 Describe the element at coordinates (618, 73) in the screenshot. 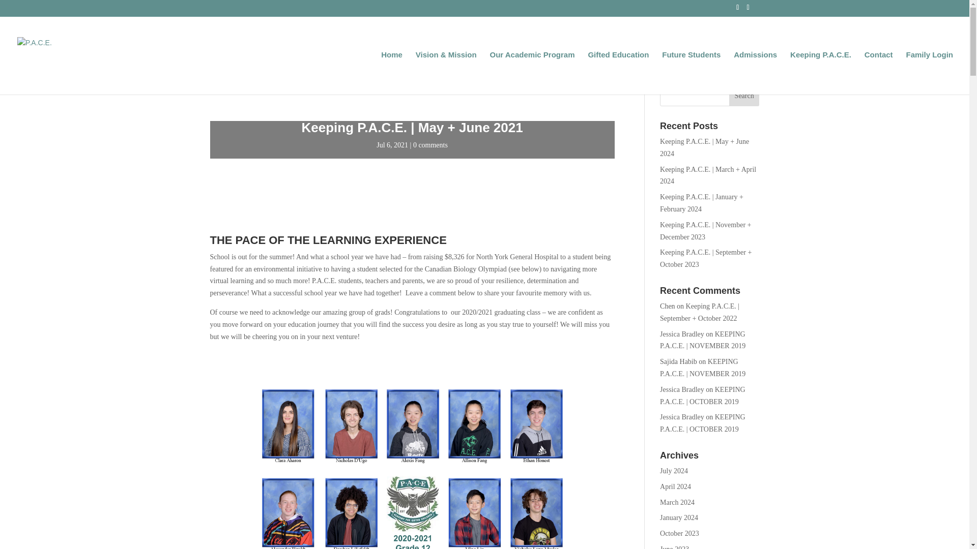

I see `Gifted Education` at that location.